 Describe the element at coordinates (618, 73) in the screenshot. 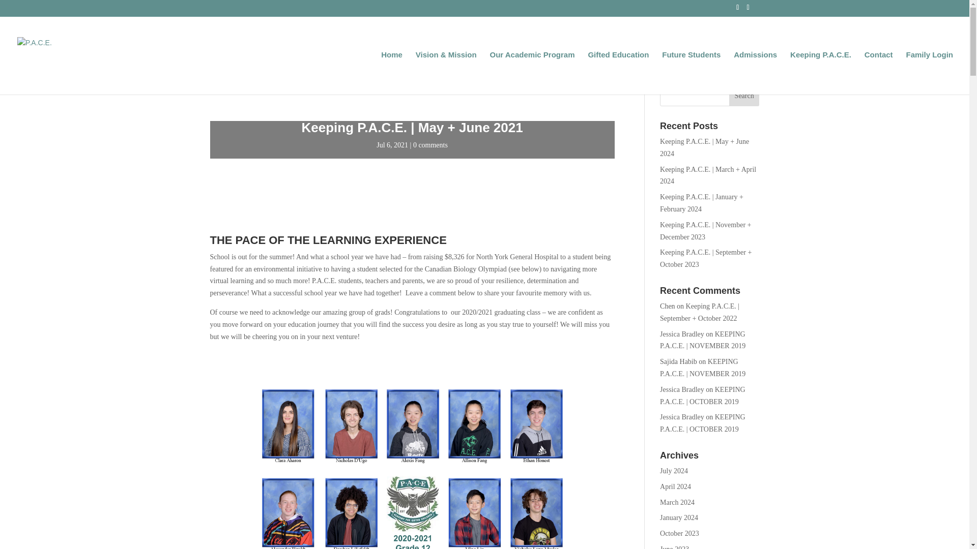

I see `Gifted Education` at that location.